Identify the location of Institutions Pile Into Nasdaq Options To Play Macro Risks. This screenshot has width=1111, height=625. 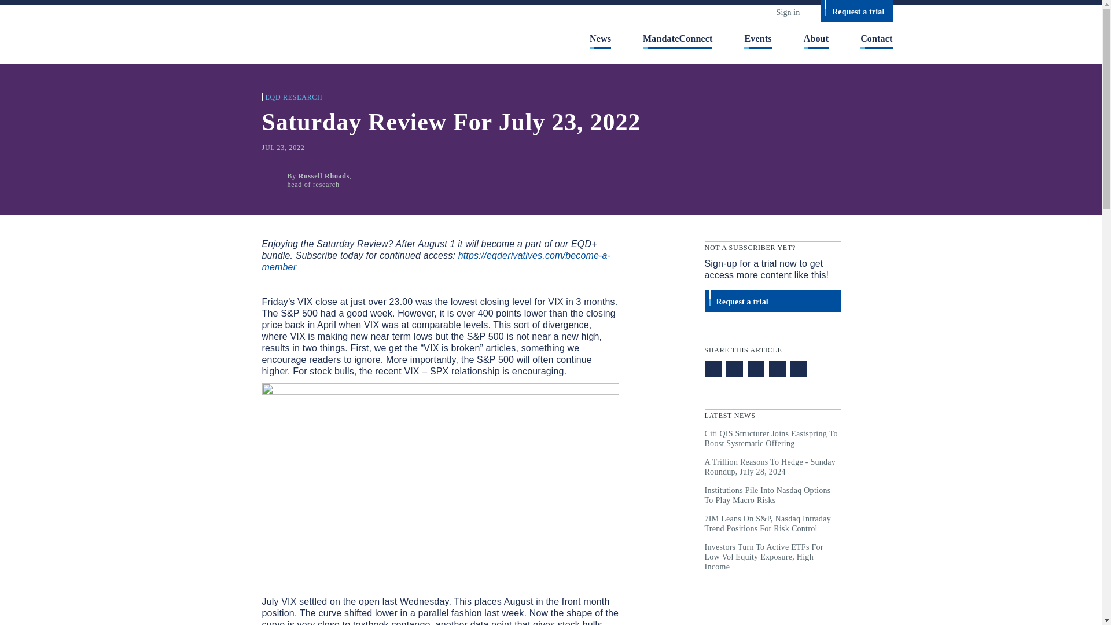
(772, 495).